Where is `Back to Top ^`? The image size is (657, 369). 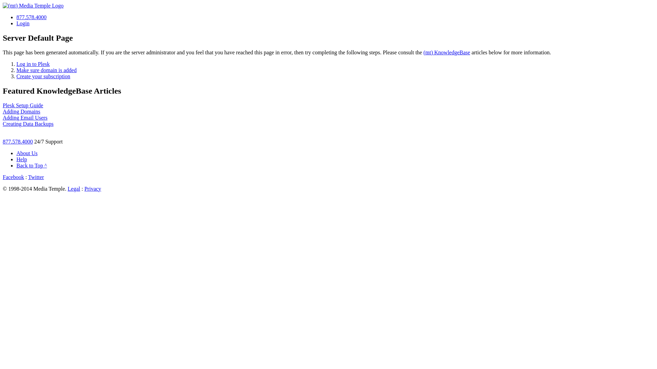 Back to Top ^ is located at coordinates (31, 165).